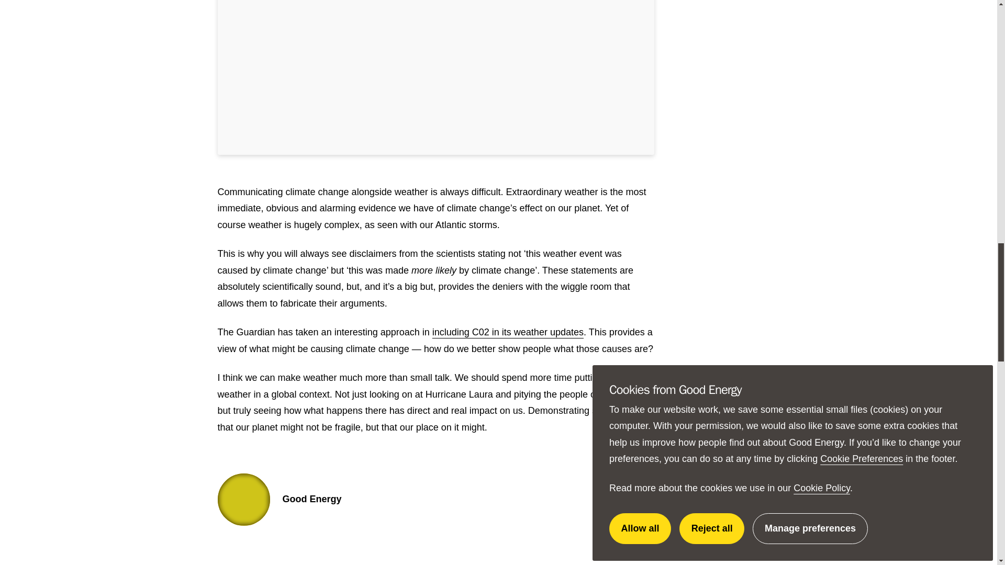 This screenshot has height=565, width=1005. Describe the element at coordinates (508, 332) in the screenshot. I see `including C02 in its weather updates` at that location.